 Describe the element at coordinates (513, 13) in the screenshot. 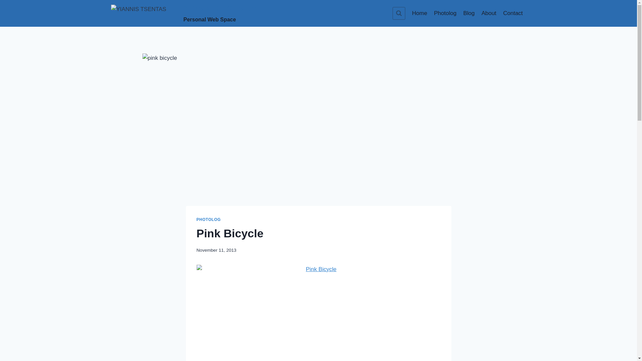

I see `Contact` at that location.